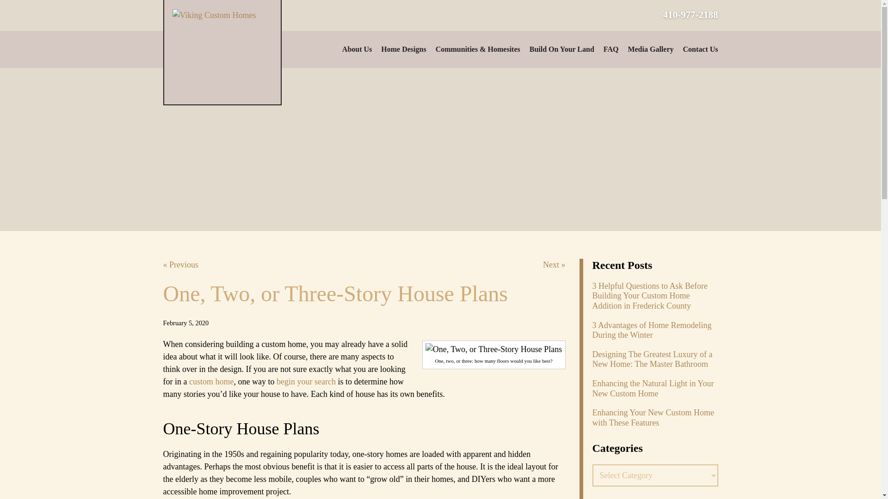  I want to click on Home Designs, so click(403, 49).